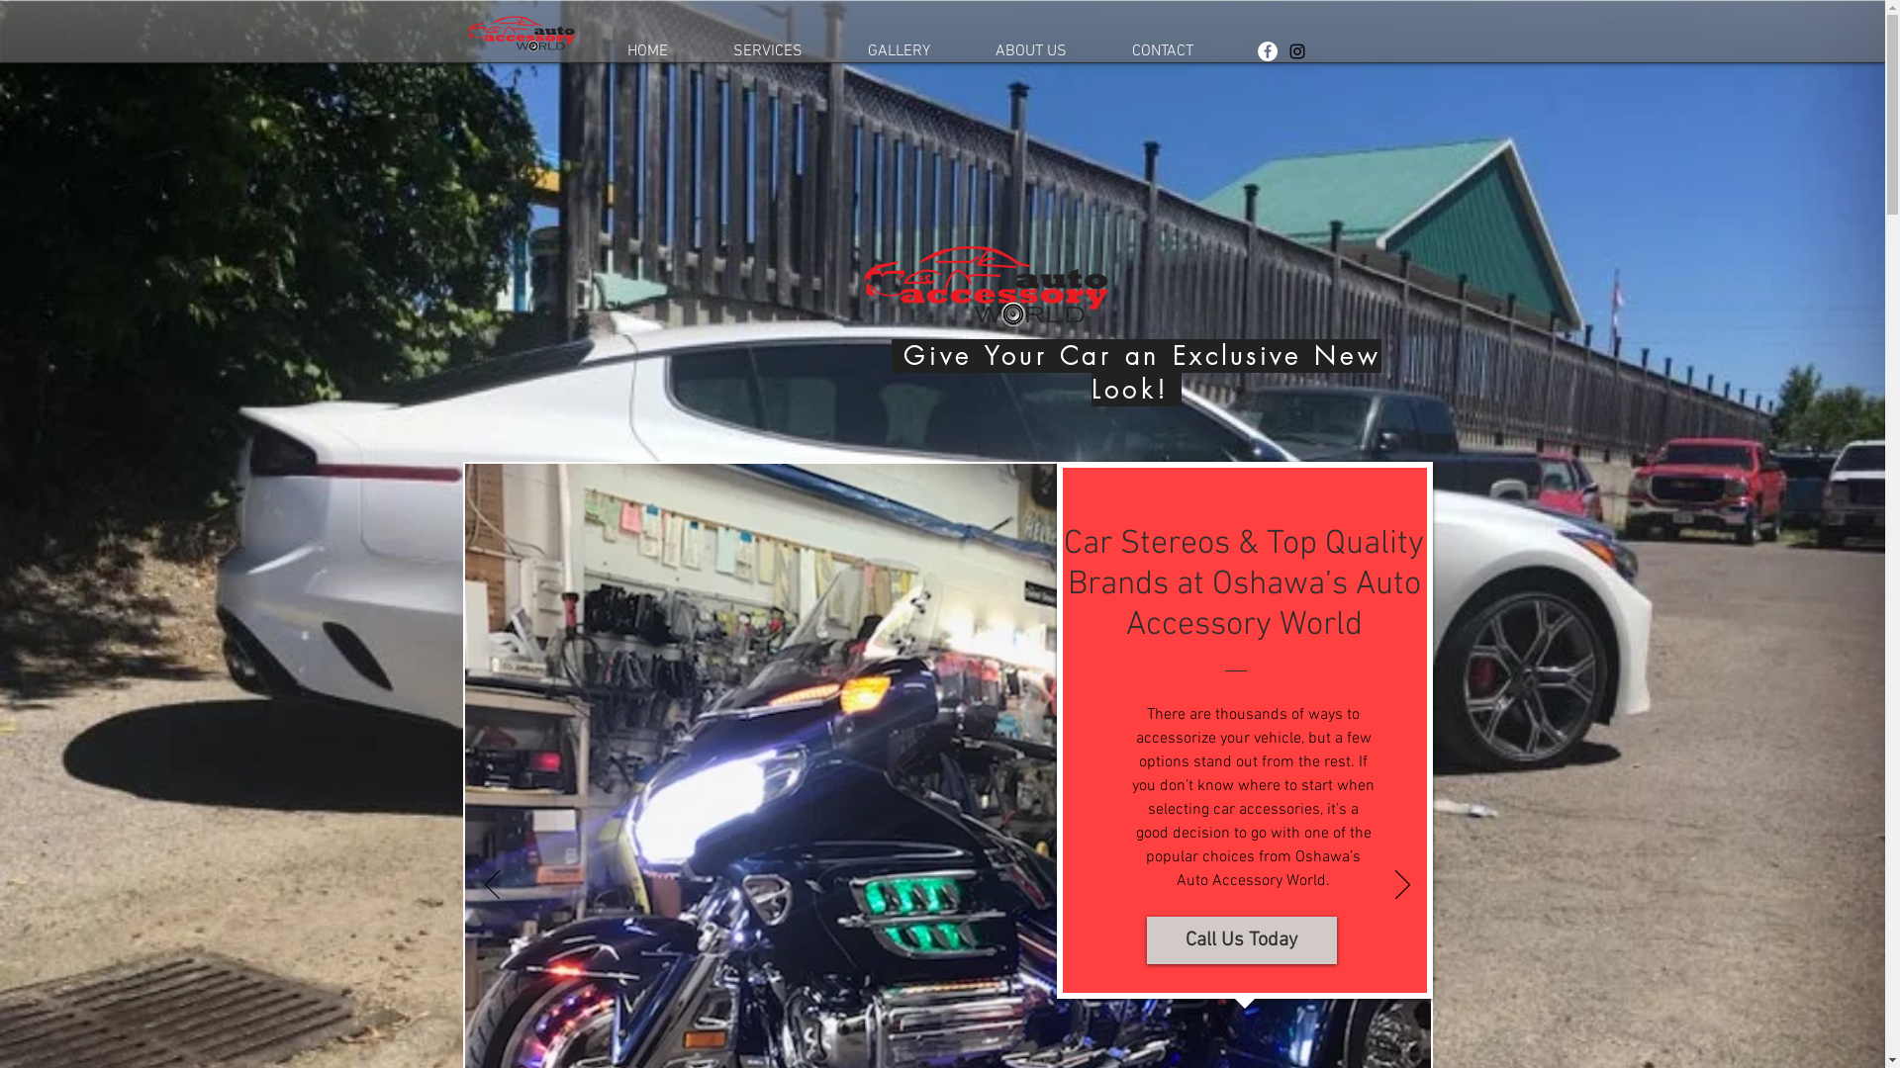  Describe the element at coordinates (768, 51) in the screenshot. I see `SERVICES` at that location.